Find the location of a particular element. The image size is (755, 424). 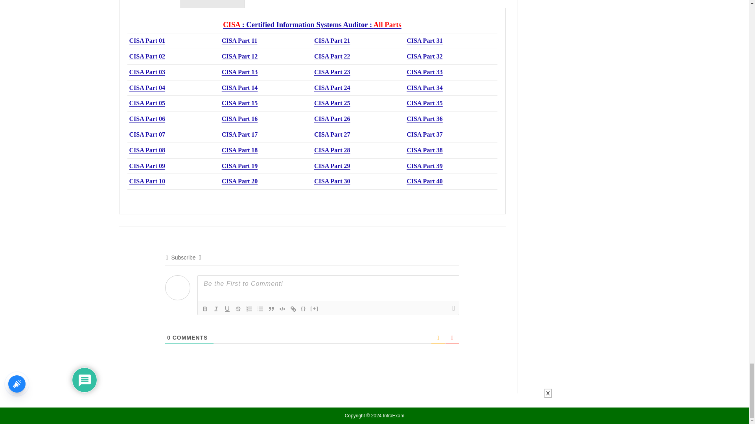

Source Code is located at coordinates (304, 309).